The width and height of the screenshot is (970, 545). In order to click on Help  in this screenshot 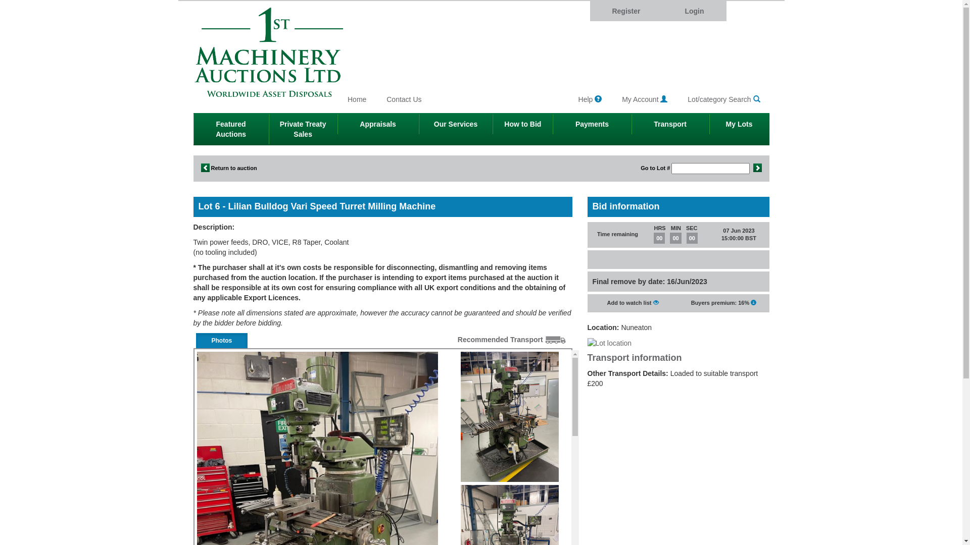, I will do `click(590, 99)`.